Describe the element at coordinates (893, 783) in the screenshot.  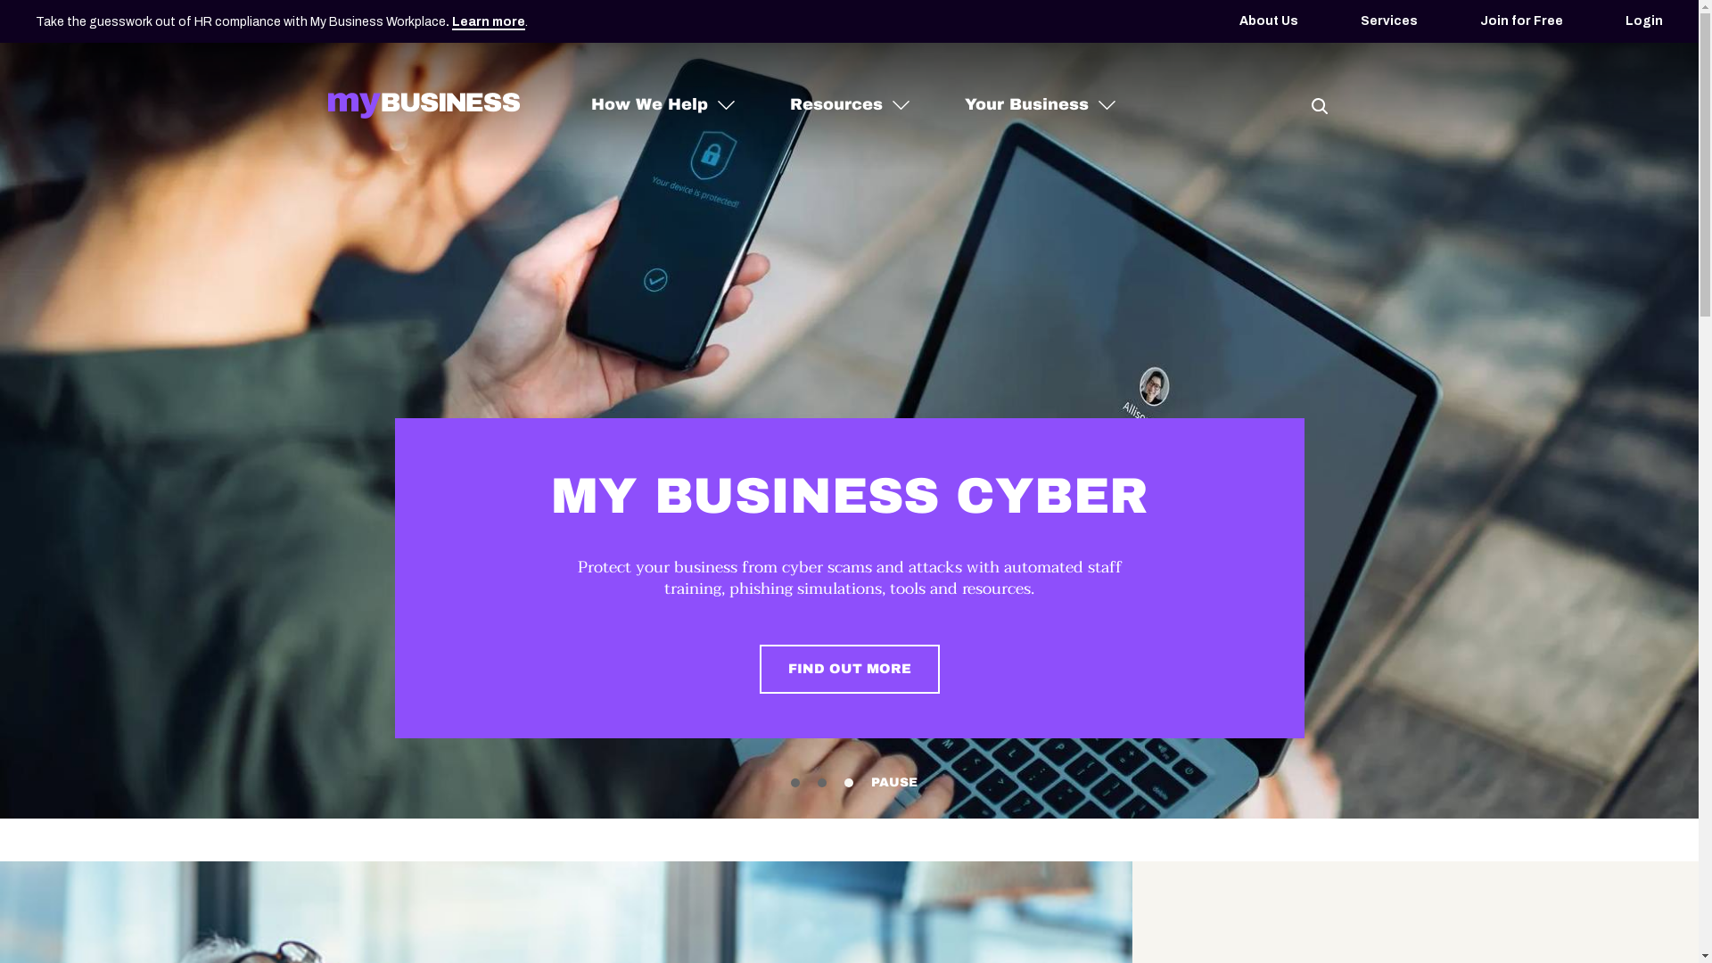
I see `PAUSE` at that location.